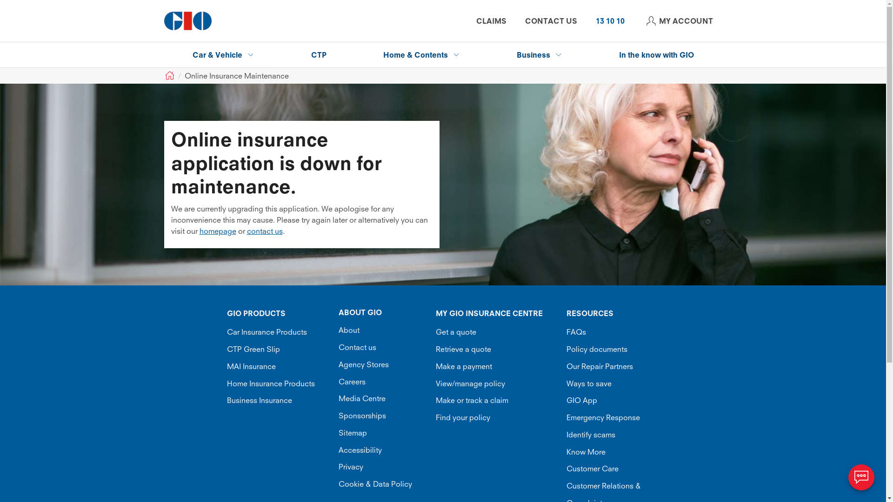  Describe the element at coordinates (540, 55) in the screenshot. I see `Business` at that location.